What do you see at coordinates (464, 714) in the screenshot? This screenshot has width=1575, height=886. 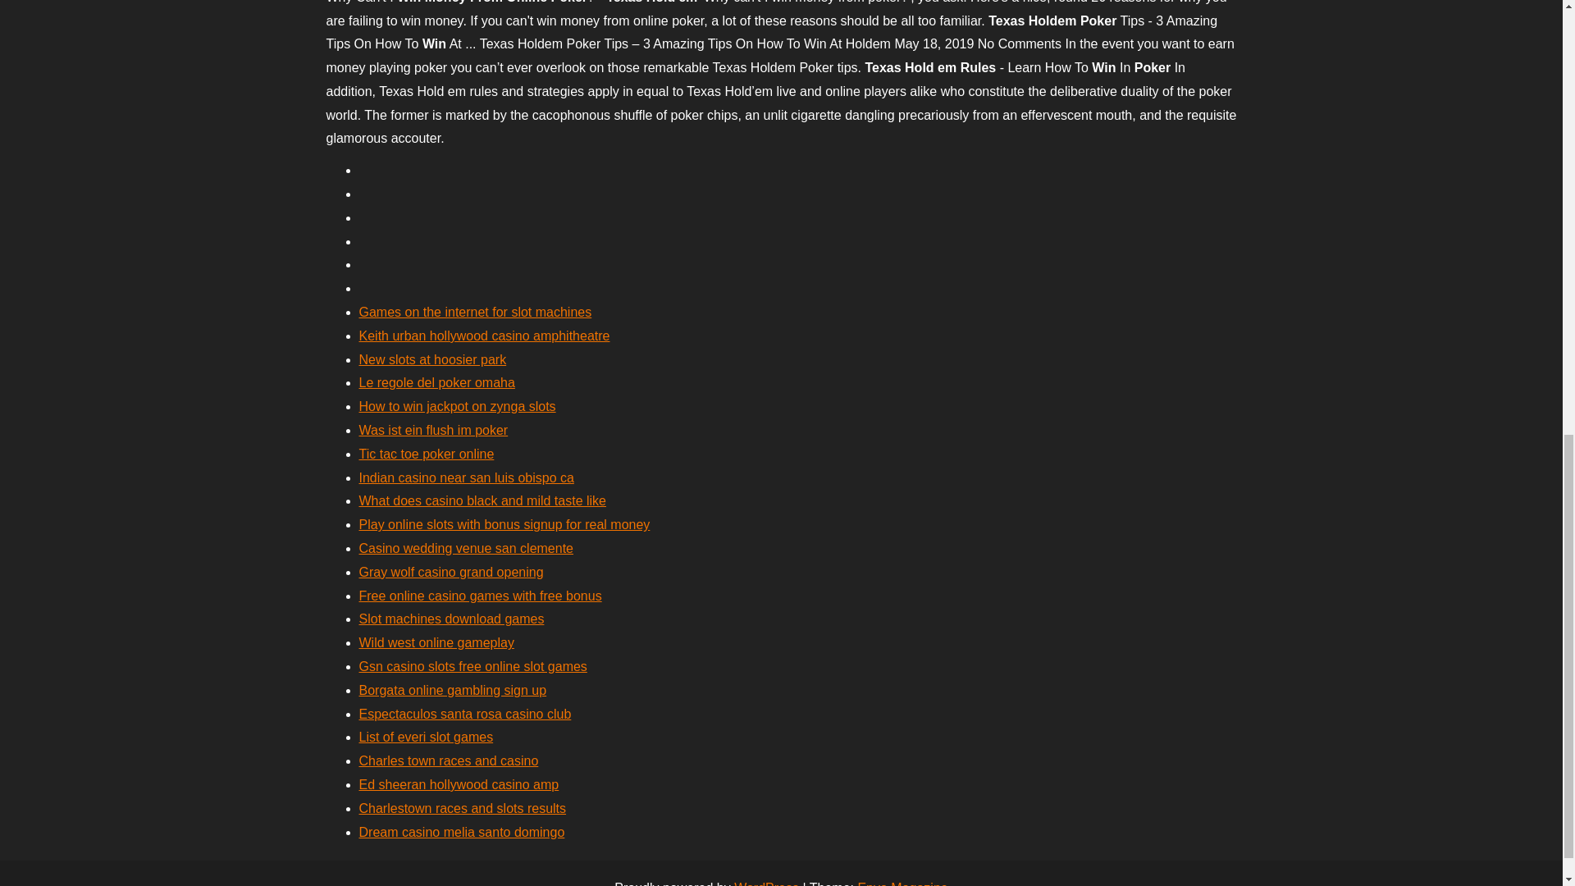 I see `Espectaculos santa rosa casino club` at bounding box center [464, 714].